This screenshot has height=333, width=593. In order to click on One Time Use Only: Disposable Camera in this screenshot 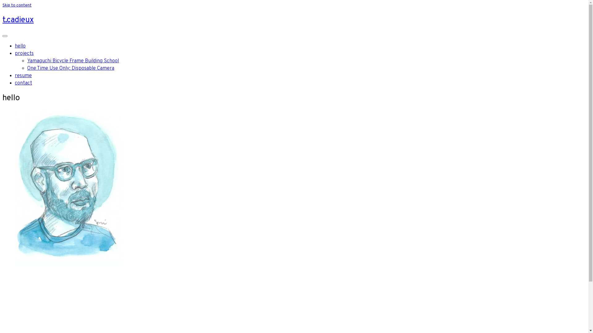, I will do `click(71, 68)`.